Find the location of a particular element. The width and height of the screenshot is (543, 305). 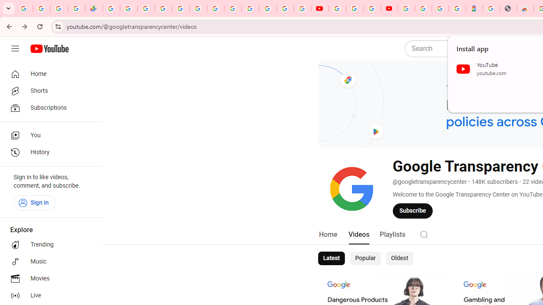

Content Creator Programs & Opportunities - YouTube Creators is located at coordinates (389, 8).